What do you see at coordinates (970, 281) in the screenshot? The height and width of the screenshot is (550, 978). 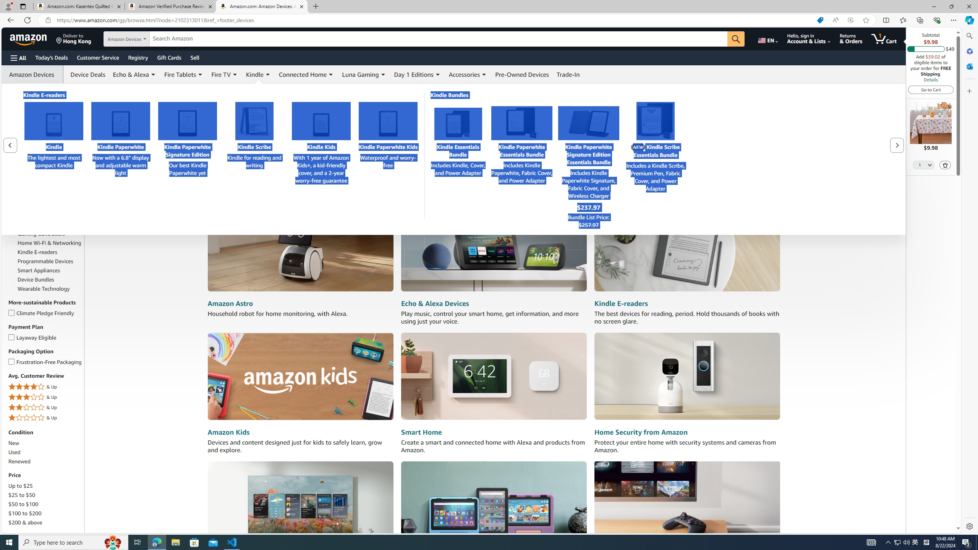 I see `Side bar` at bounding box center [970, 281].